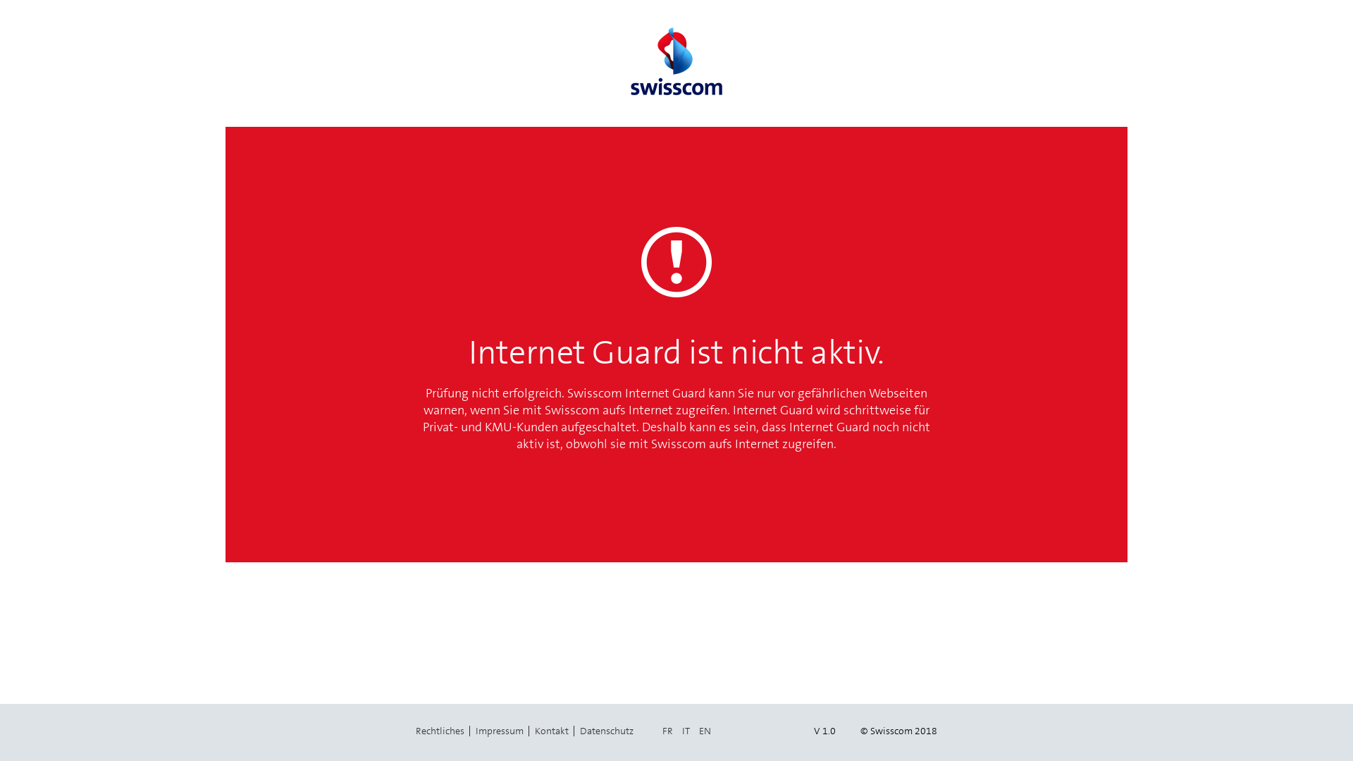 Image resolution: width=1353 pixels, height=761 pixels. I want to click on EN, so click(705, 731).